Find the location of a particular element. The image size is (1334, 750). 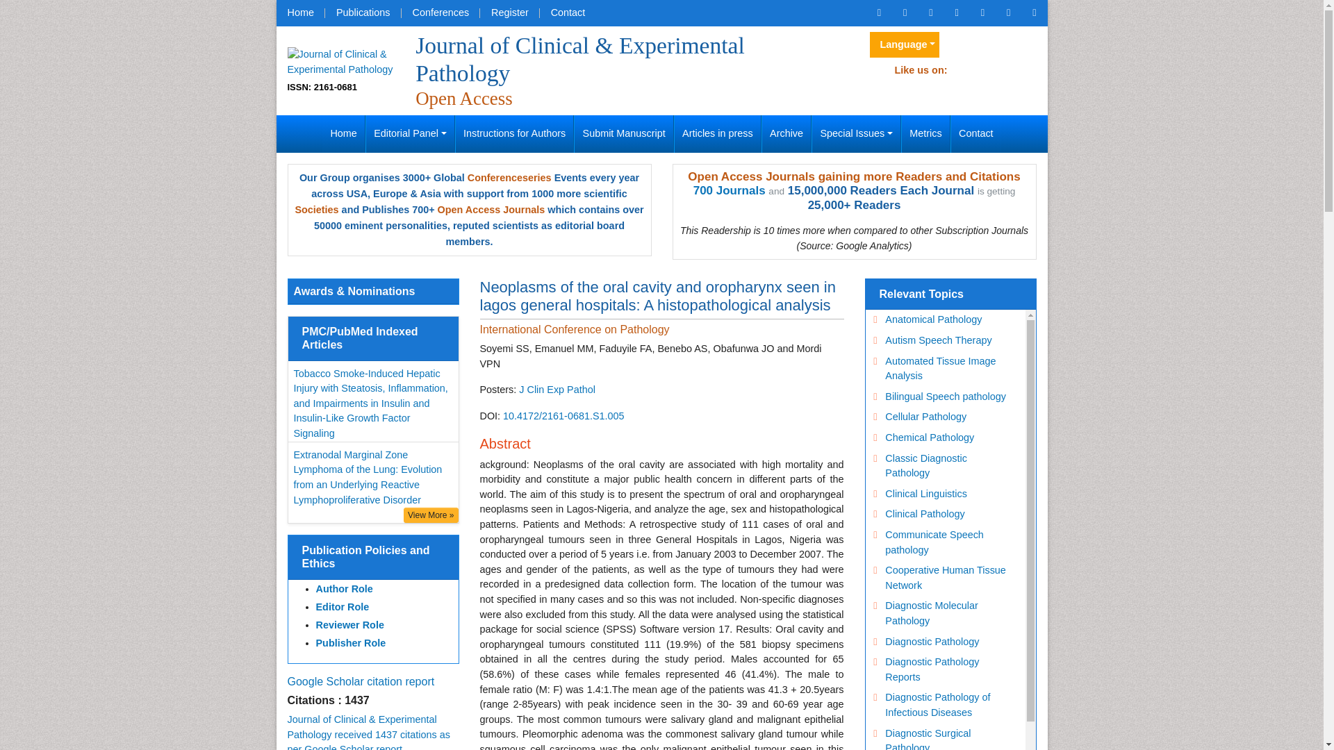

Societies is located at coordinates (317, 209).